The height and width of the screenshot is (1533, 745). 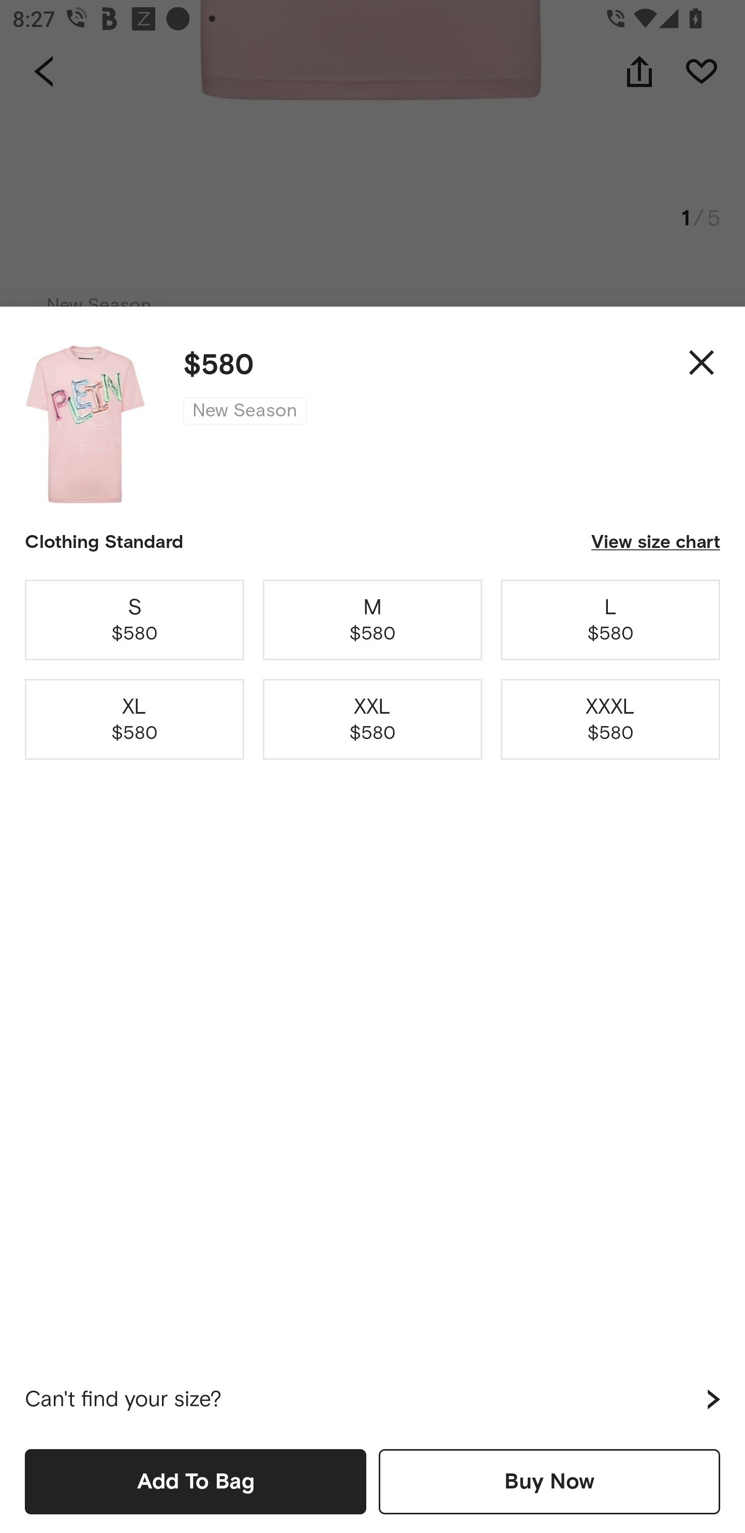 I want to click on S $580, so click(x=135, y=619).